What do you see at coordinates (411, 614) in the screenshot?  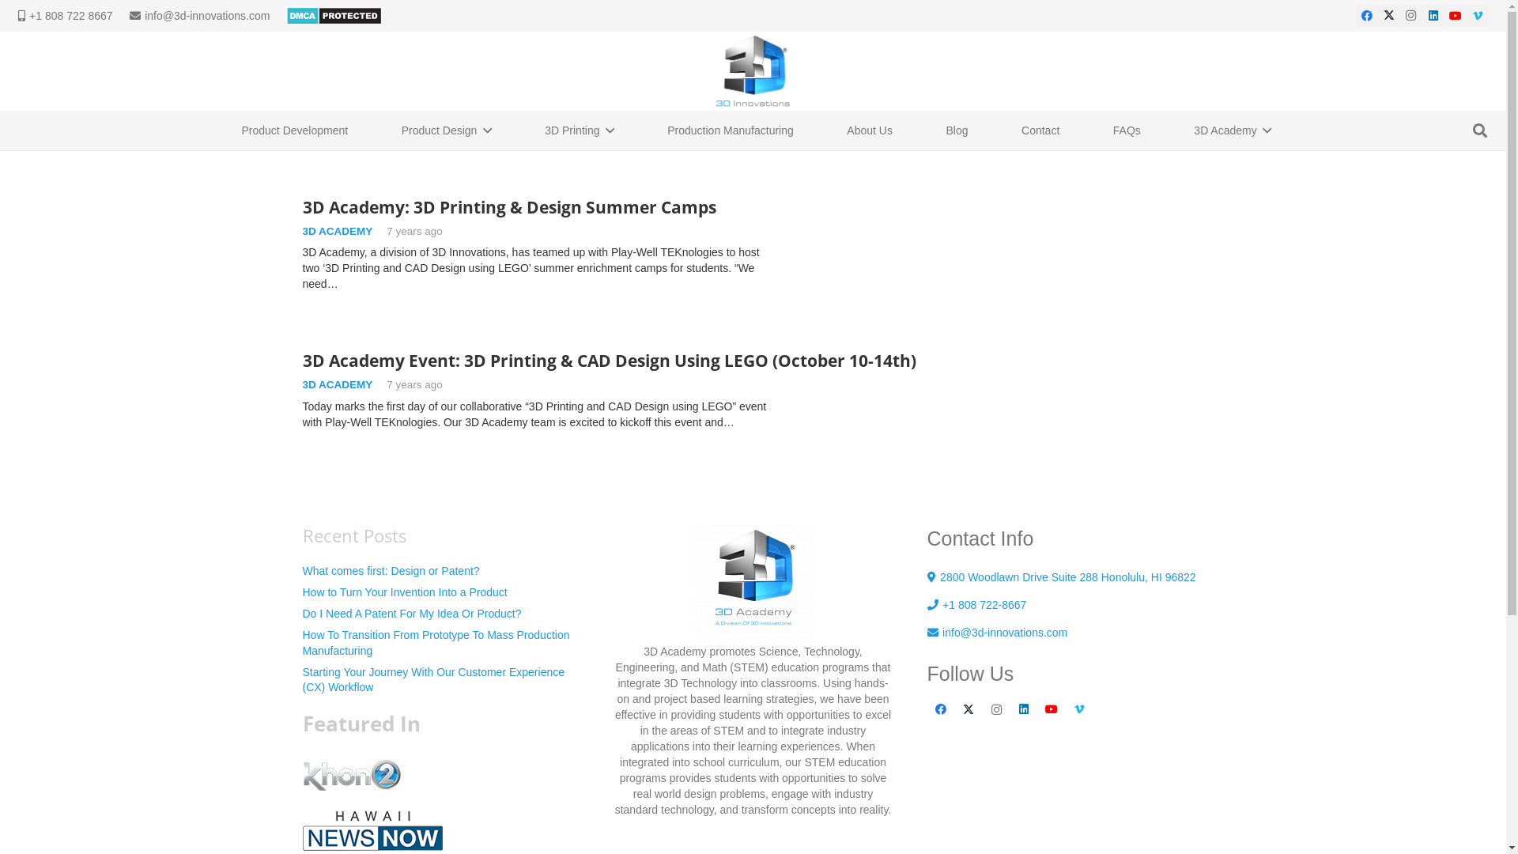 I see `Do I Need A Patent For My Idea Or Product?` at bounding box center [411, 614].